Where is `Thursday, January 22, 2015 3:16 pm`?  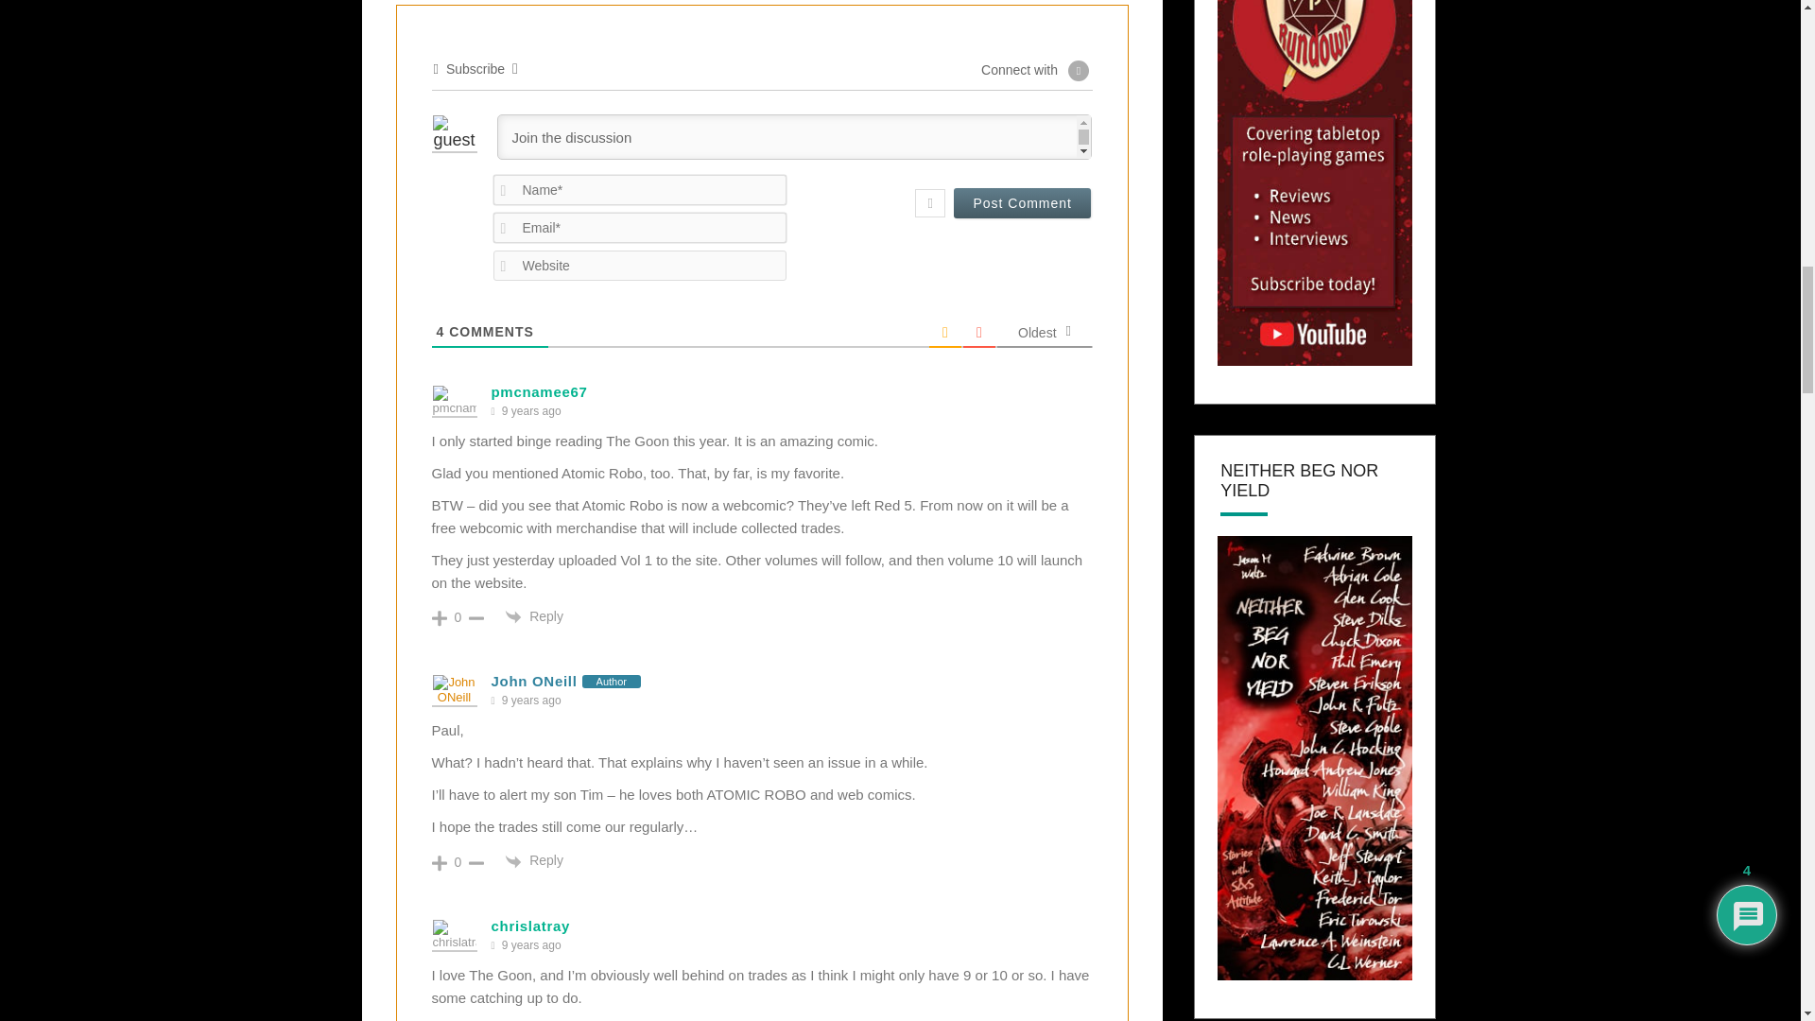
Thursday, January 22, 2015 3:16 pm is located at coordinates (531, 410).